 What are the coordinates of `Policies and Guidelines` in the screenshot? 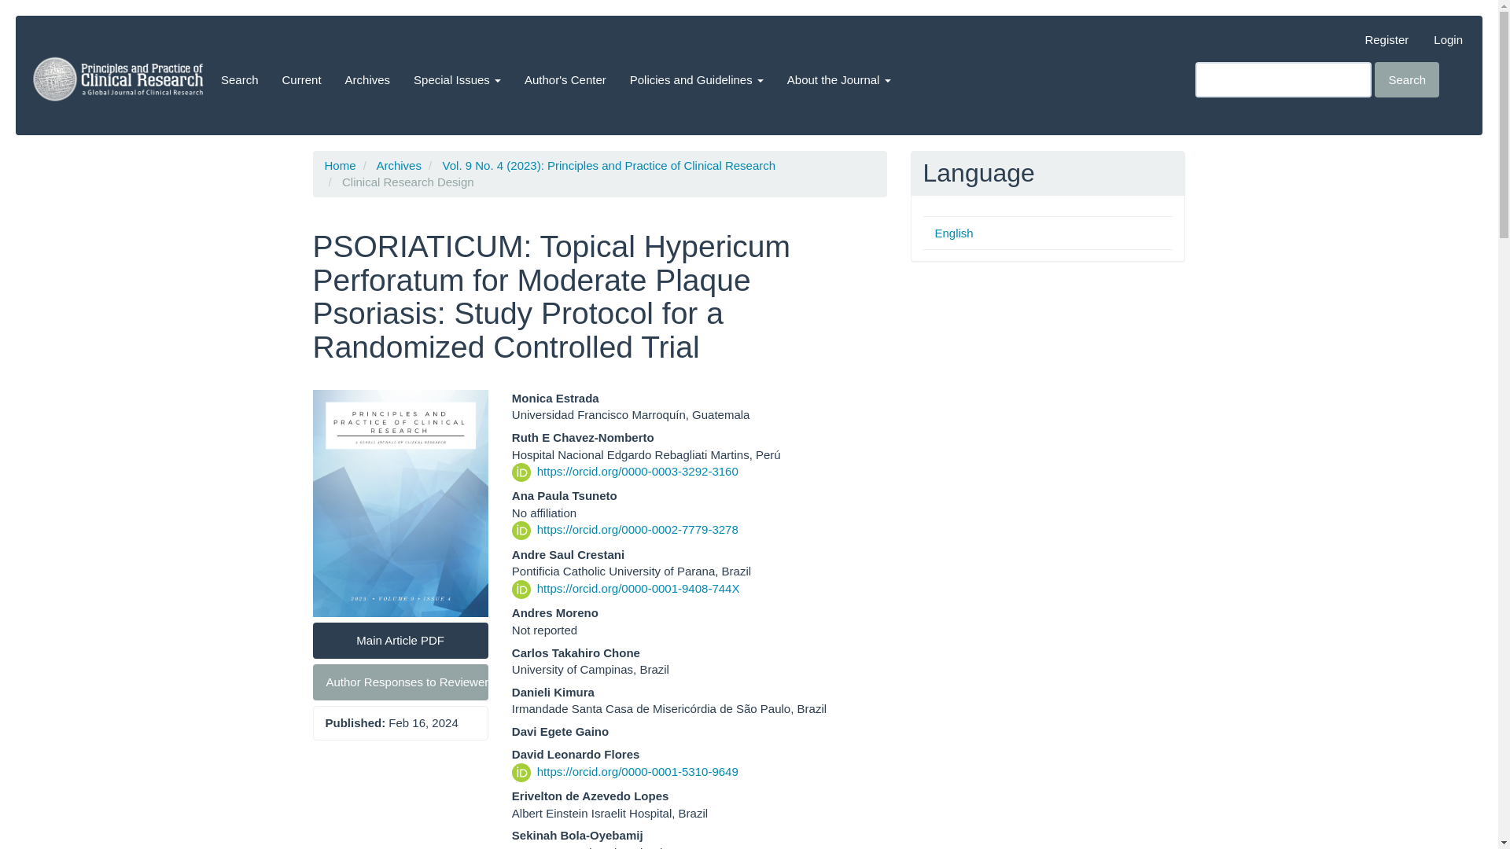 It's located at (697, 79).